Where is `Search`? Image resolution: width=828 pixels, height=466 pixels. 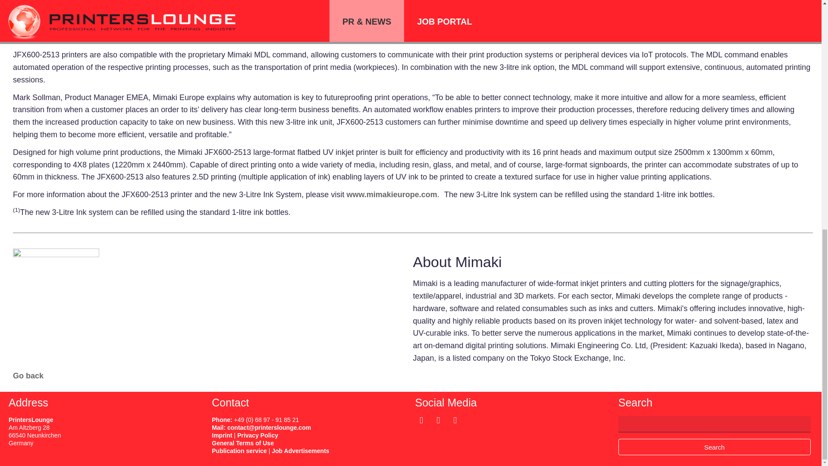
Search is located at coordinates (714, 447).